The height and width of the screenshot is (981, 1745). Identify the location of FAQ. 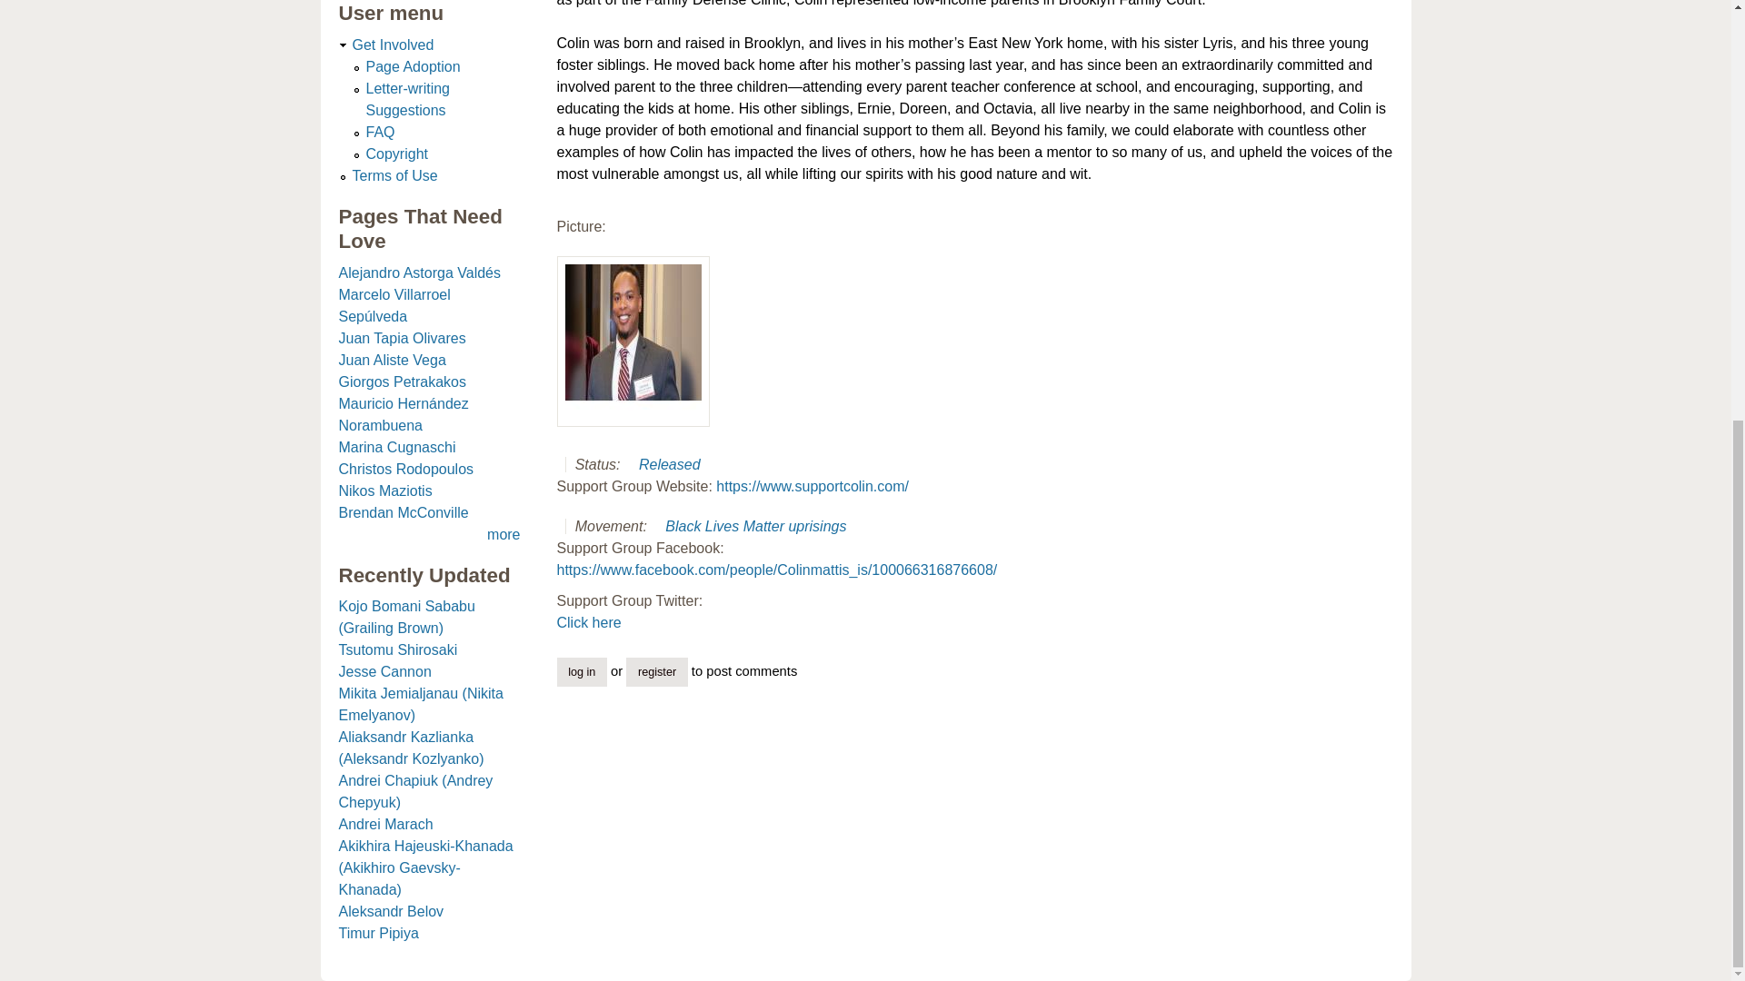
(379, 133).